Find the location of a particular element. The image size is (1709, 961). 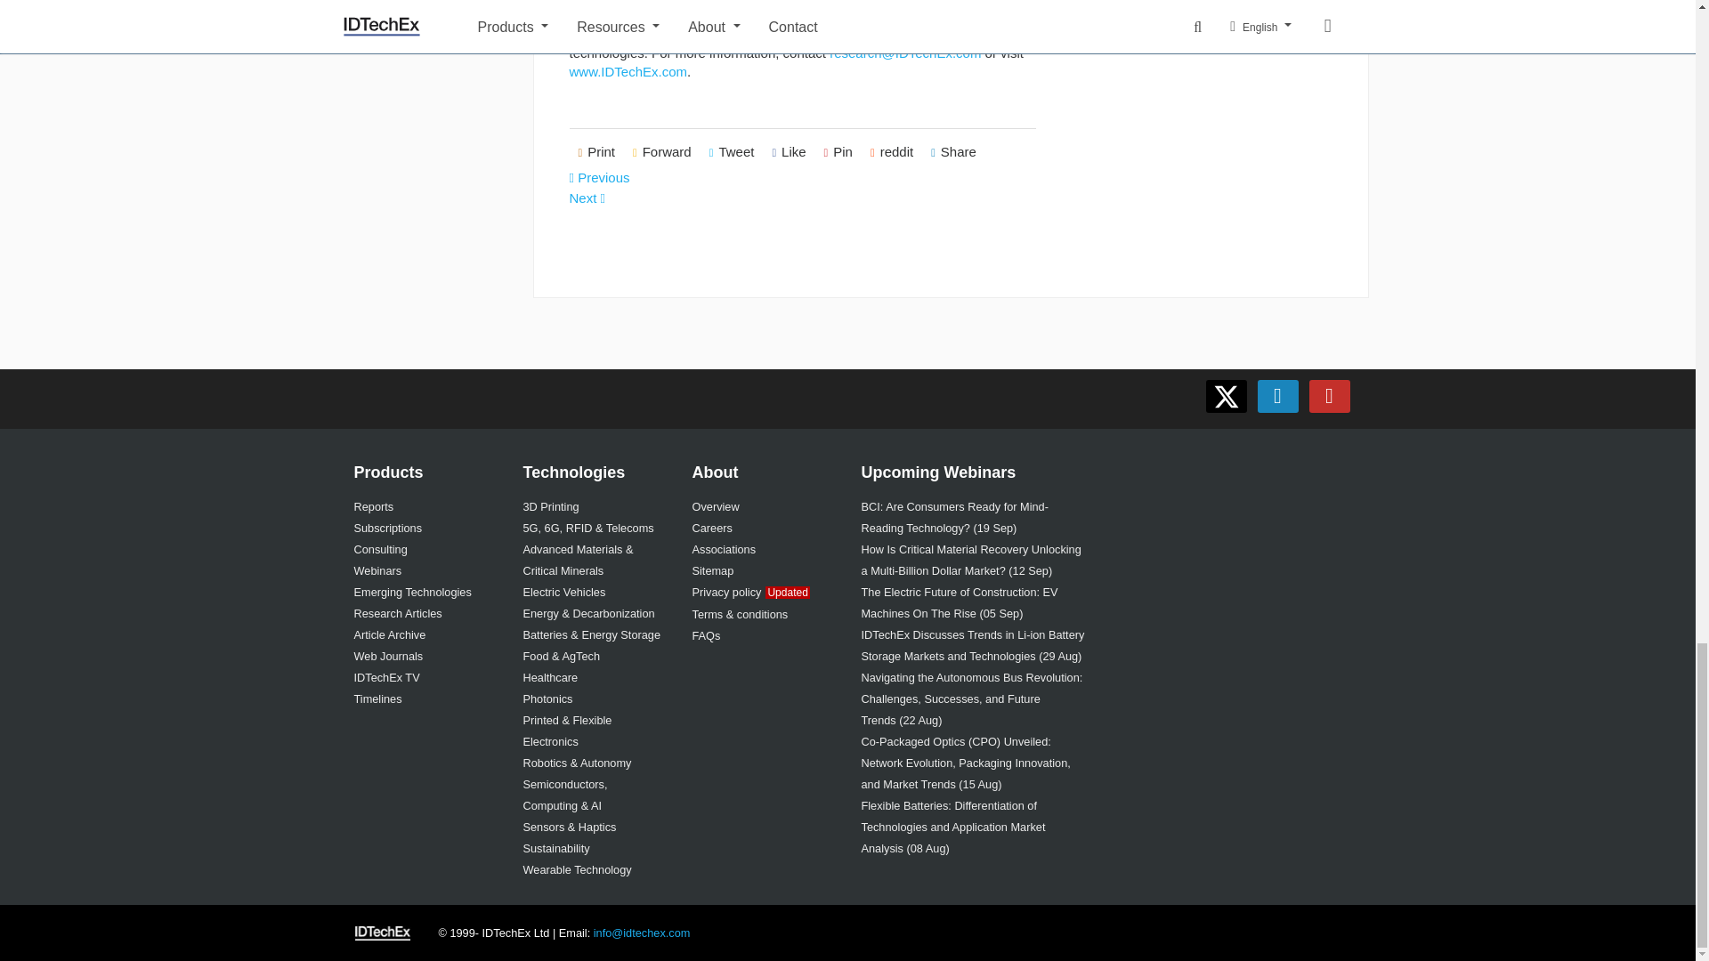

IDTechEx TV is located at coordinates (386, 676).